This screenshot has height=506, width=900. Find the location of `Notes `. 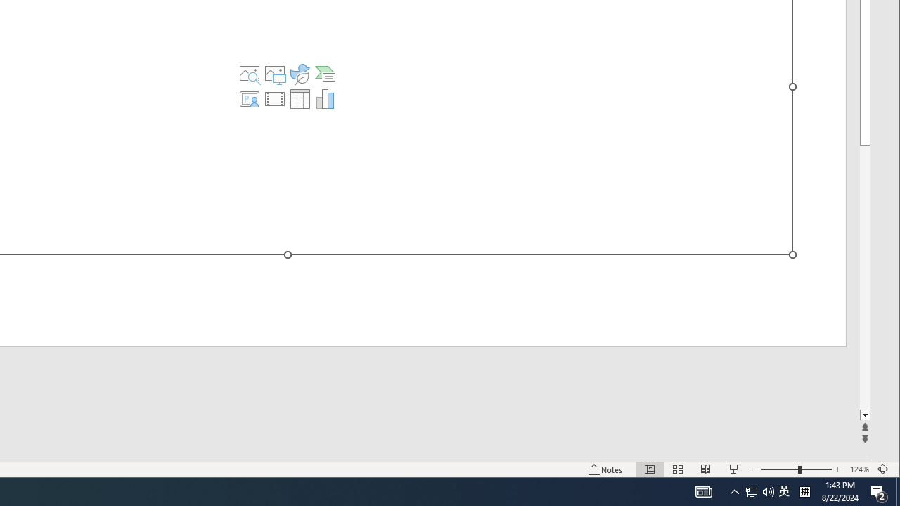

Notes  is located at coordinates (605, 469).